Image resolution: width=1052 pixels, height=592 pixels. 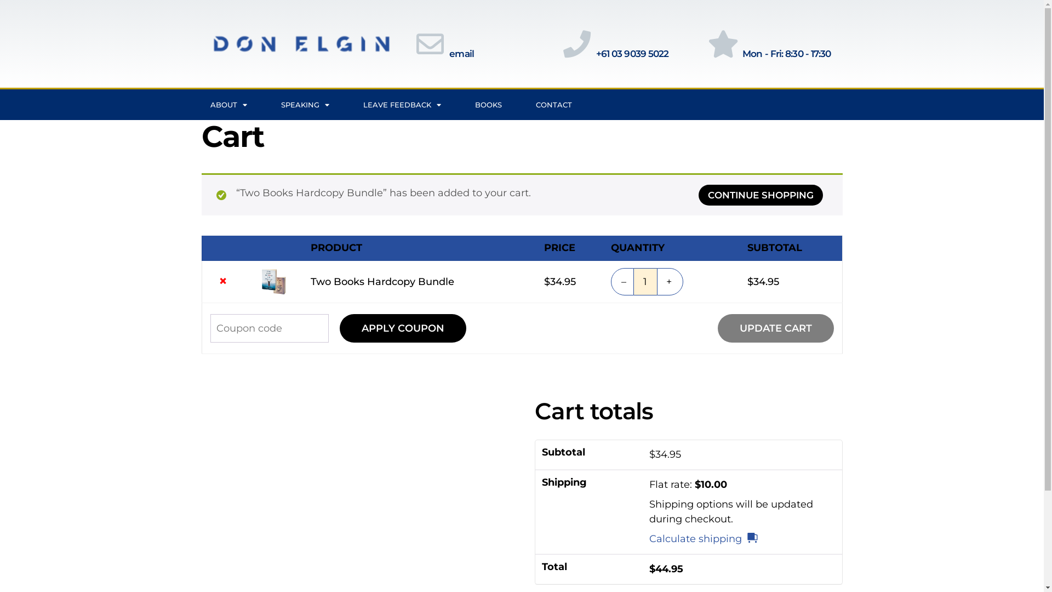 What do you see at coordinates (553, 105) in the screenshot?
I see `CONTACT` at bounding box center [553, 105].